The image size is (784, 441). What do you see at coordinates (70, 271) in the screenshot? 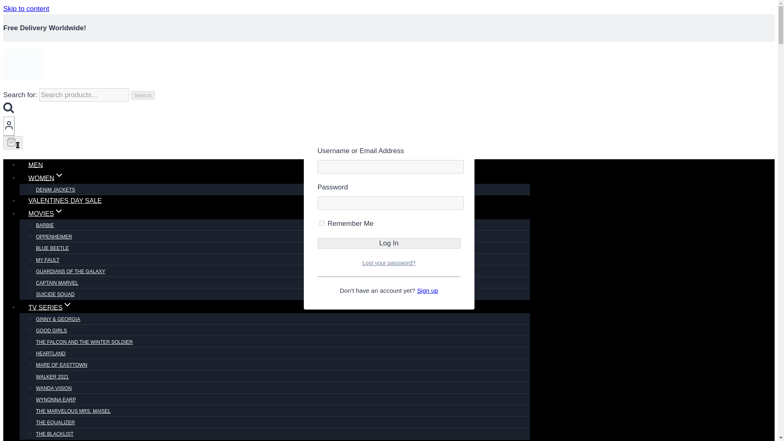
I see `GUARDIANS OF THE GALAXY` at bounding box center [70, 271].